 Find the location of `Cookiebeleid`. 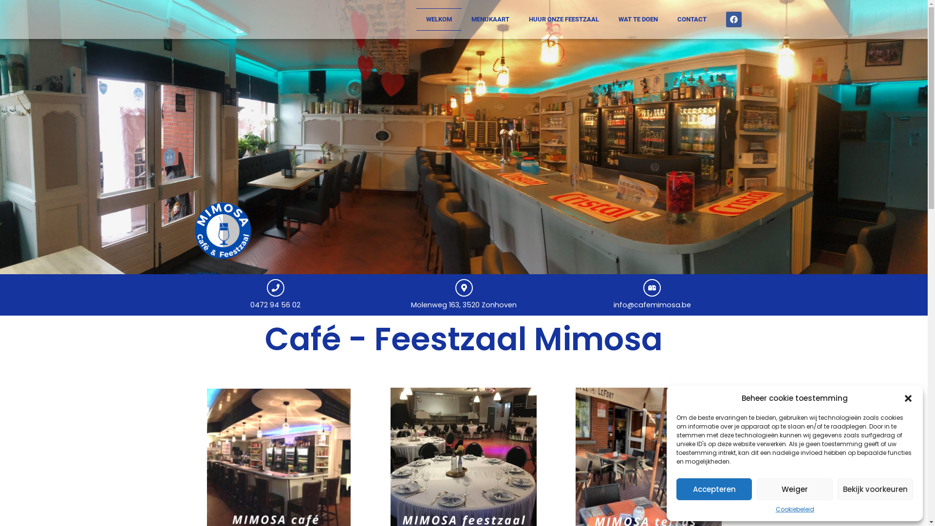

Cookiebeleid is located at coordinates (795, 509).